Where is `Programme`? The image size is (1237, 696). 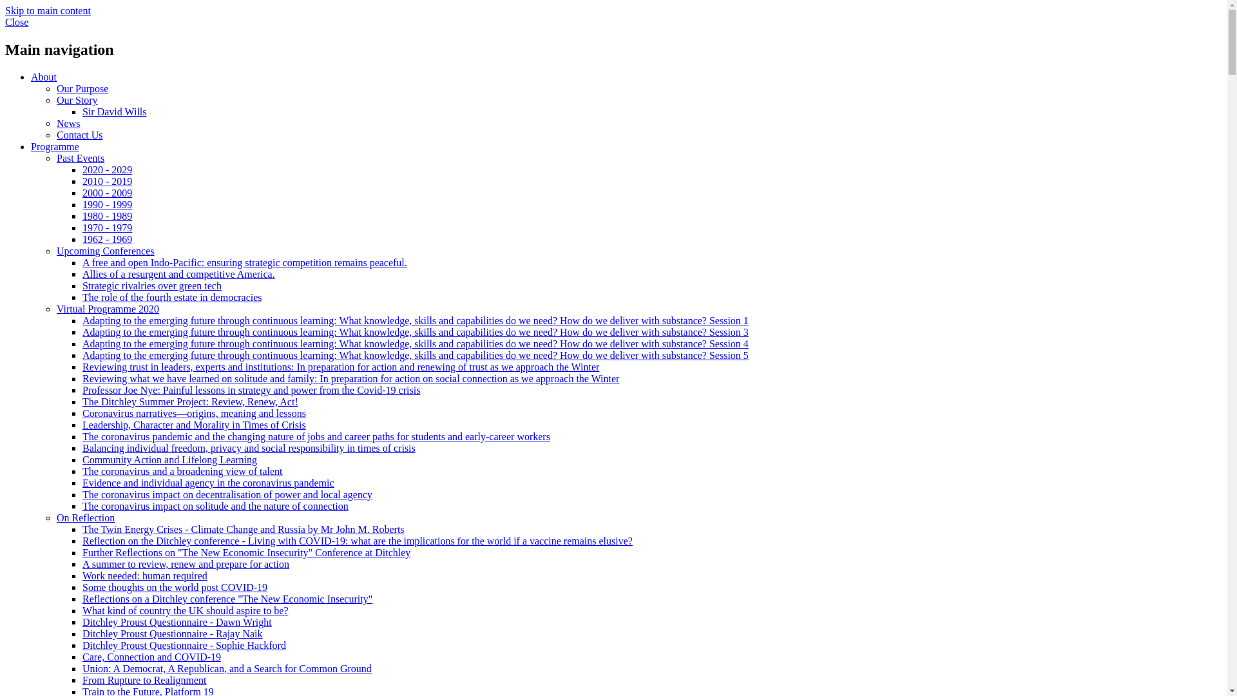 Programme is located at coordinates (55, 147).